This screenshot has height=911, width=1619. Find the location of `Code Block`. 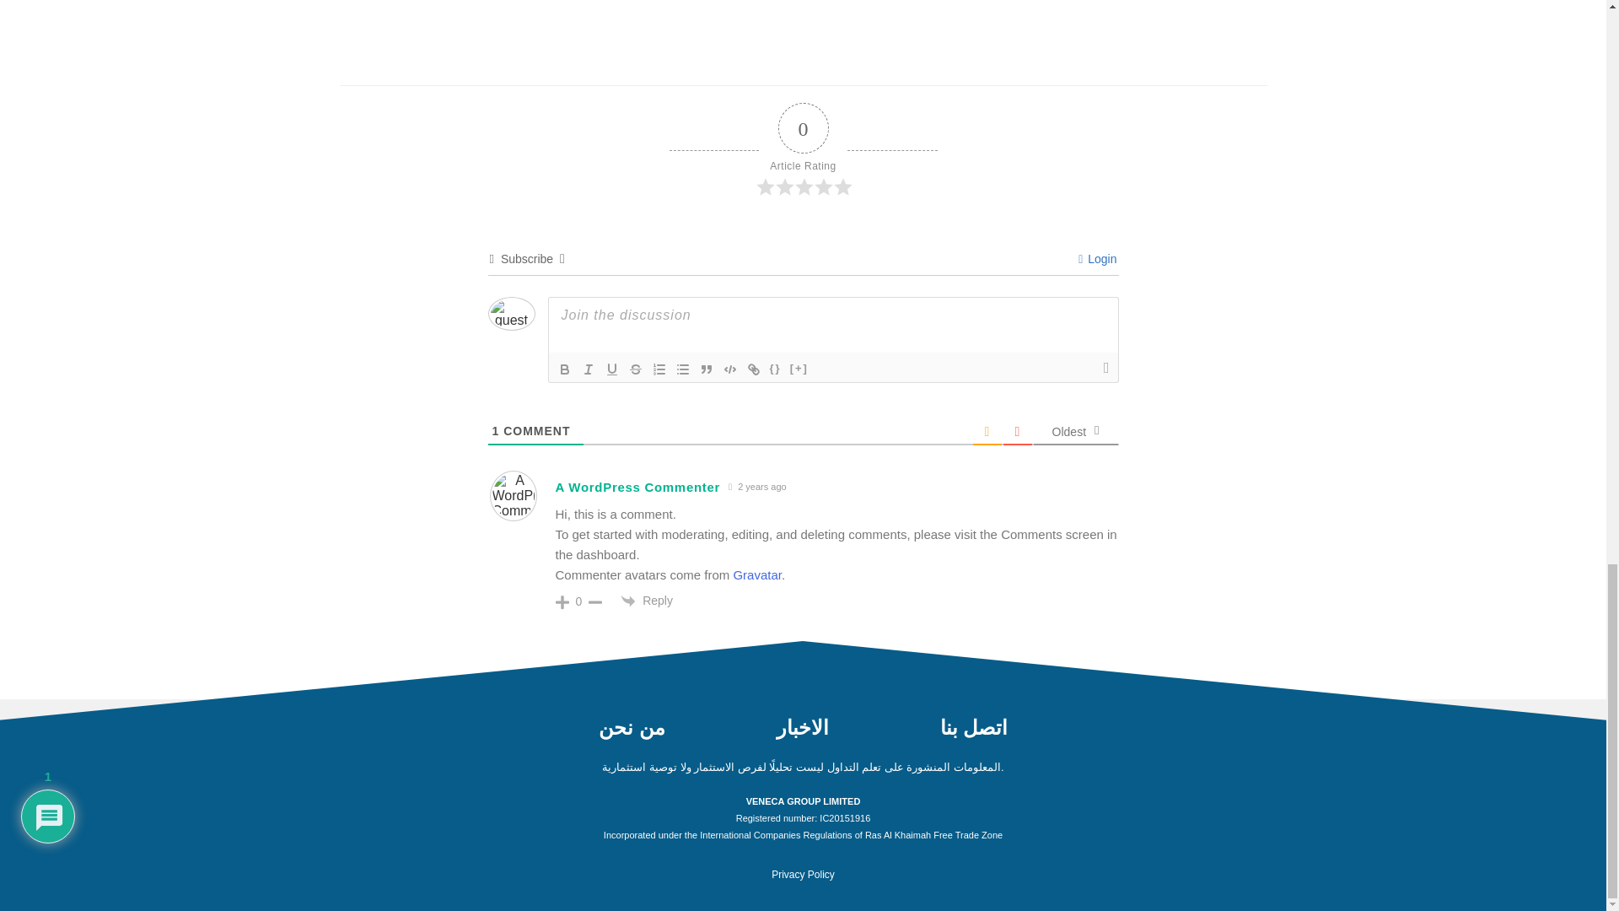

Code Block is located at coordinates (730, 369).